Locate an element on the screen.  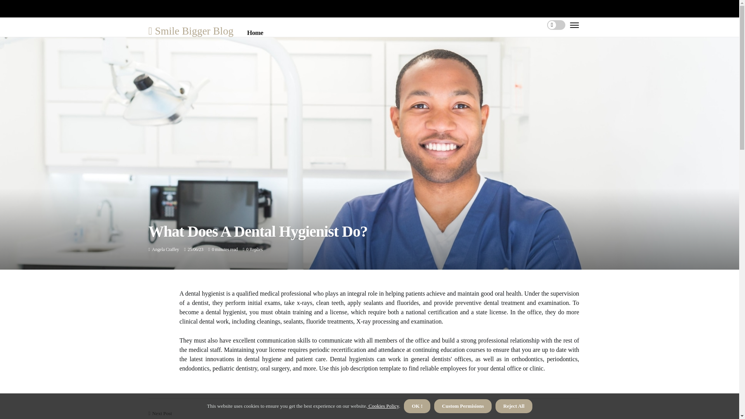
0 Replies is located at coordinates (254, 249).